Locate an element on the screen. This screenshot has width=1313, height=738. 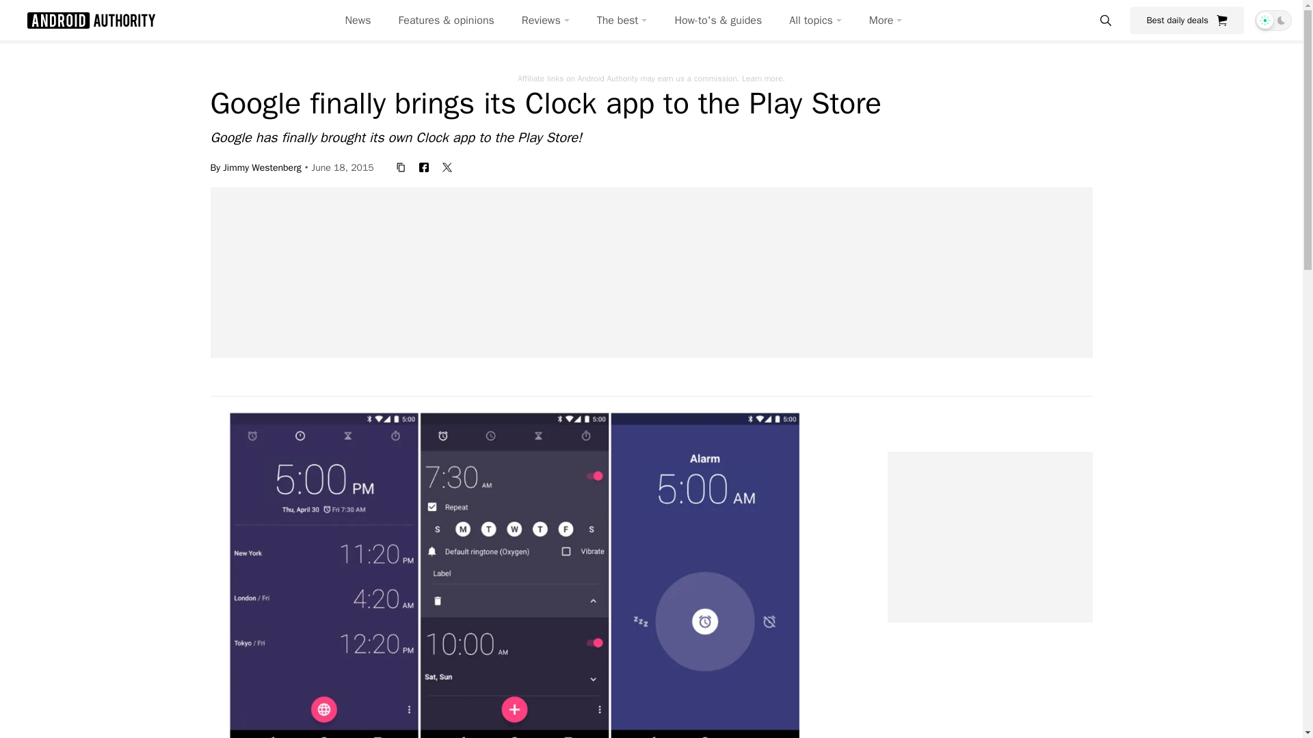
facebook is located at coordinates (424, 167).